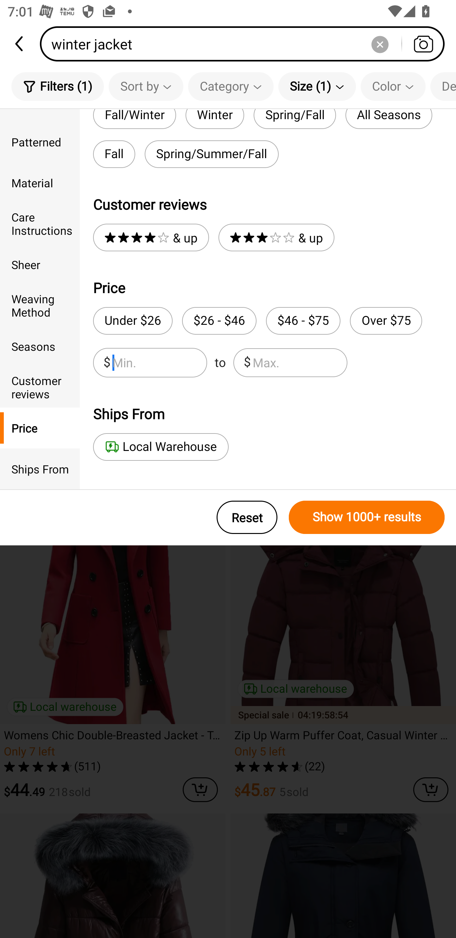  What do you see at coordinates (40, 183) in the screenshot?
I see `Material` at bounding box center [40, 183].